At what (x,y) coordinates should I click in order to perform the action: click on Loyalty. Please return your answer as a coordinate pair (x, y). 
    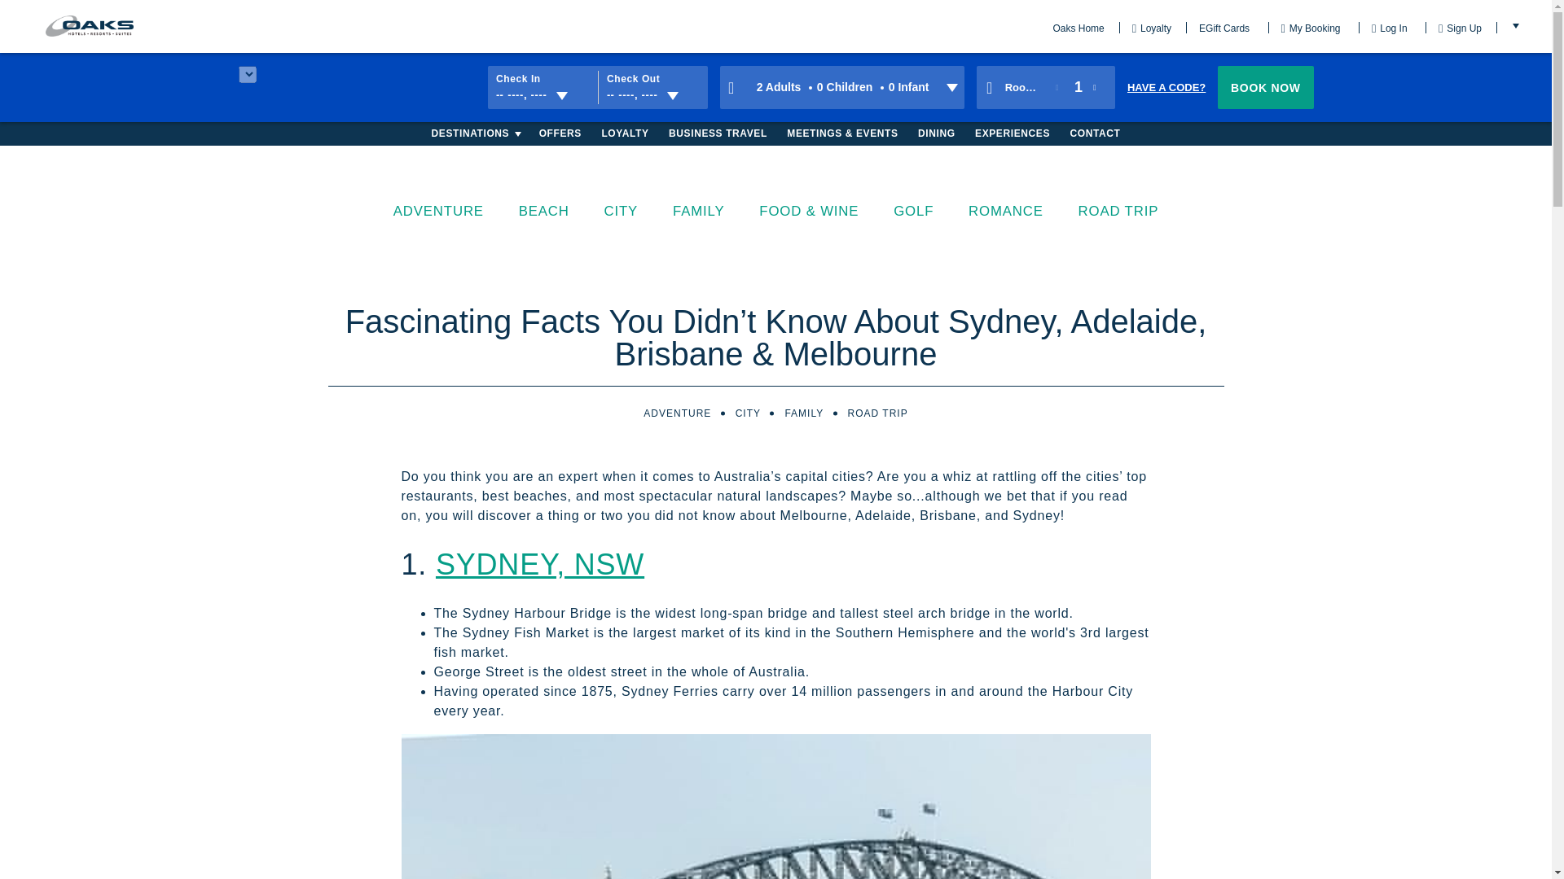
    Looking at the image, I should click on (542, 88).